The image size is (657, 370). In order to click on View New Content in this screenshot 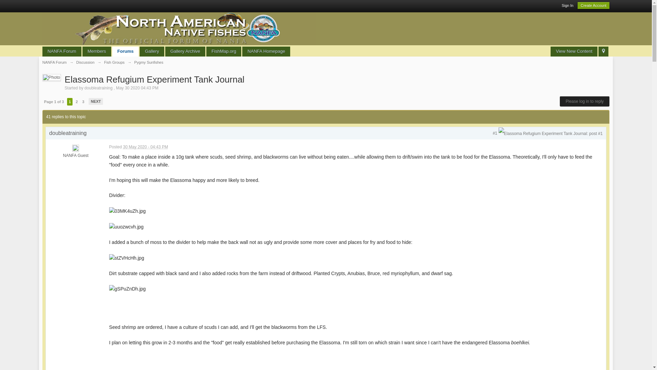, I will do `click(574, 51)`.